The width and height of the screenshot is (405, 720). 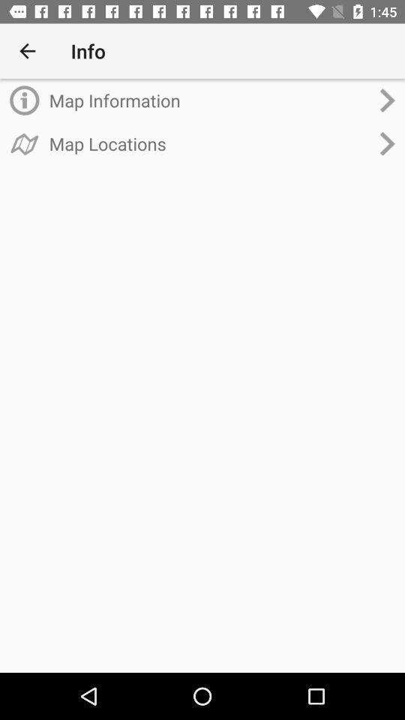 What do you see at coordinates (210, 143) in the screenshot?
I see `jump to map locations item` at bounding box center [210, 143].